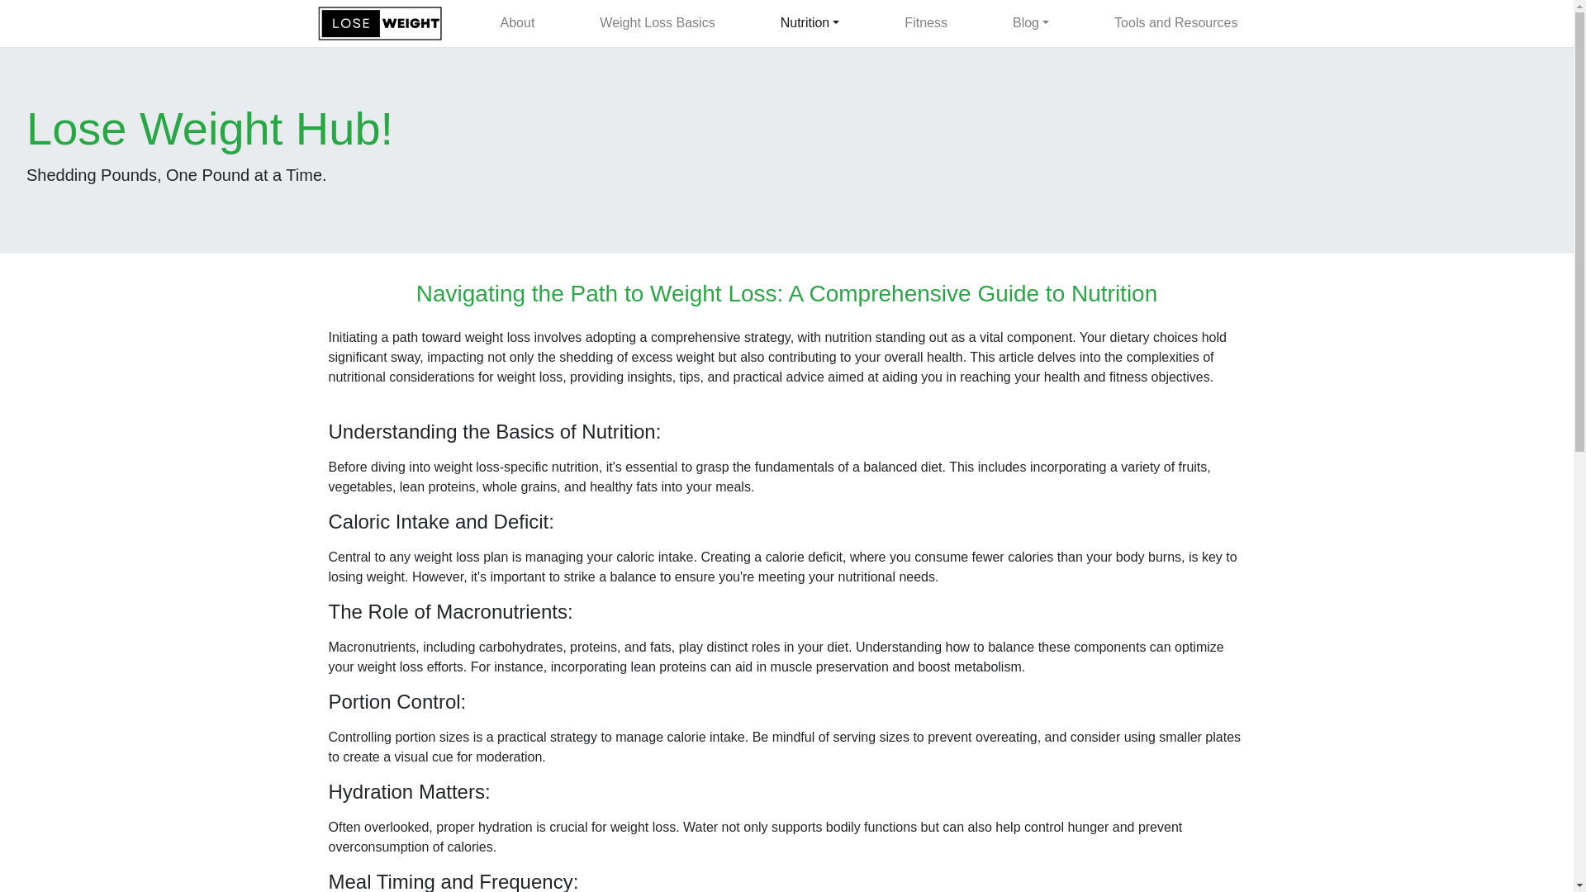 This screenshot has width=1586, height=892. I want to click on Blog, so click(1031, 22).